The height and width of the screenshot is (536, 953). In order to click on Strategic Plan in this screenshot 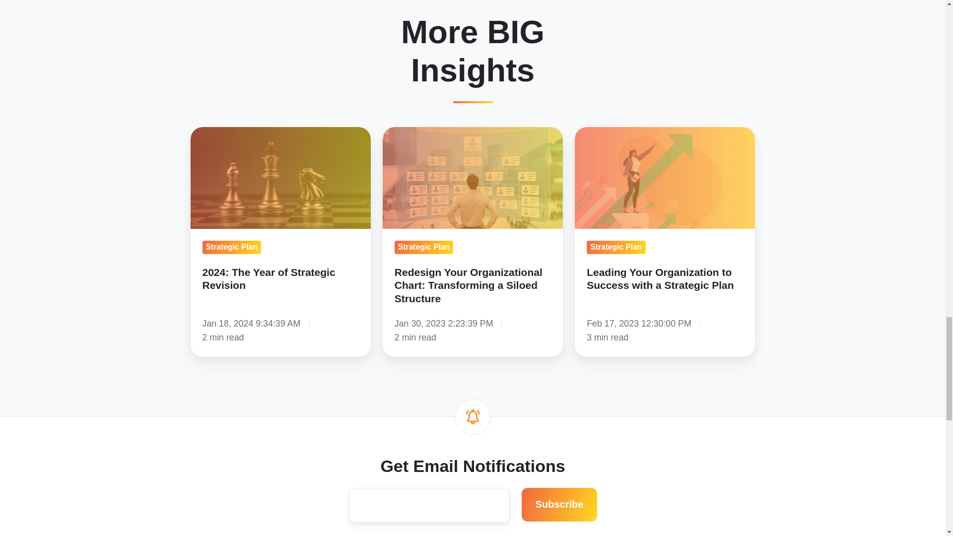, I will do `click(424, 247)`.